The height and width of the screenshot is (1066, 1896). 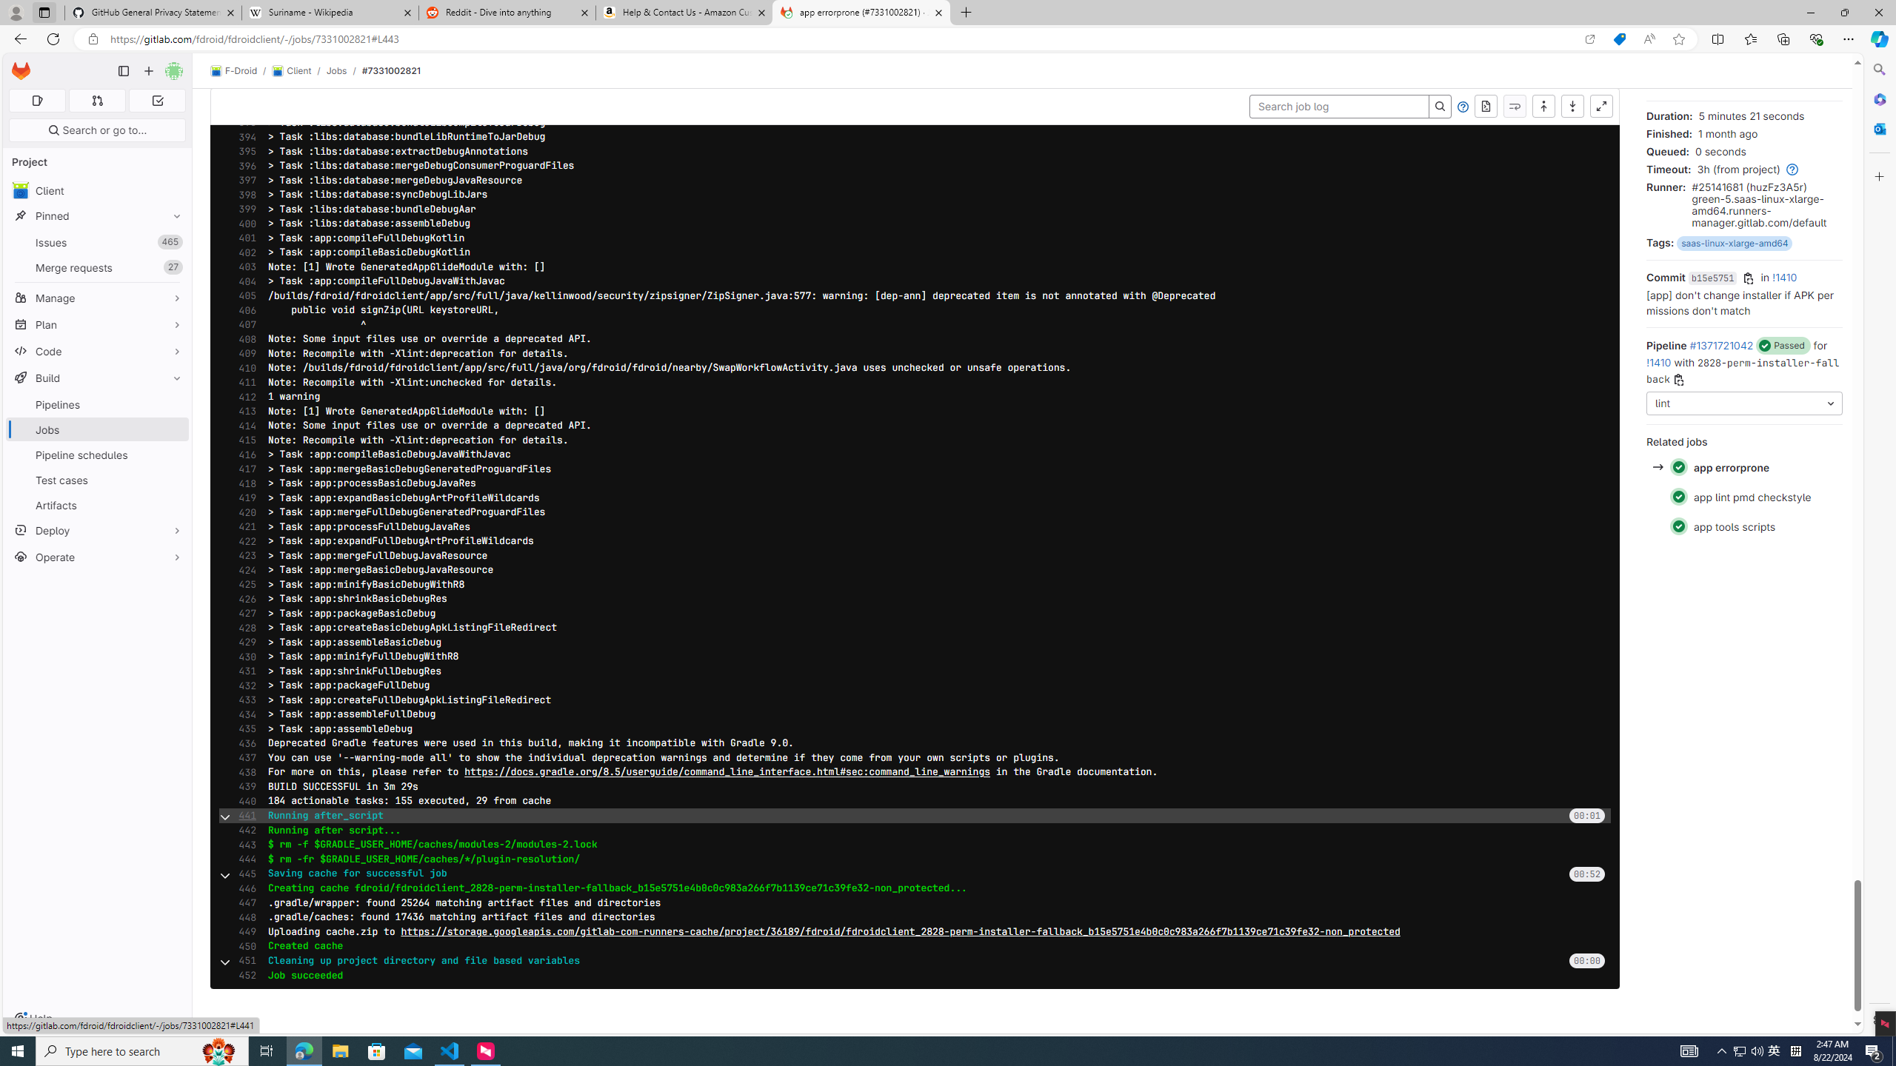 What do you see at coordinates (243, 555) in the screenshot?
I see `423` at bounding box center [243, 555].